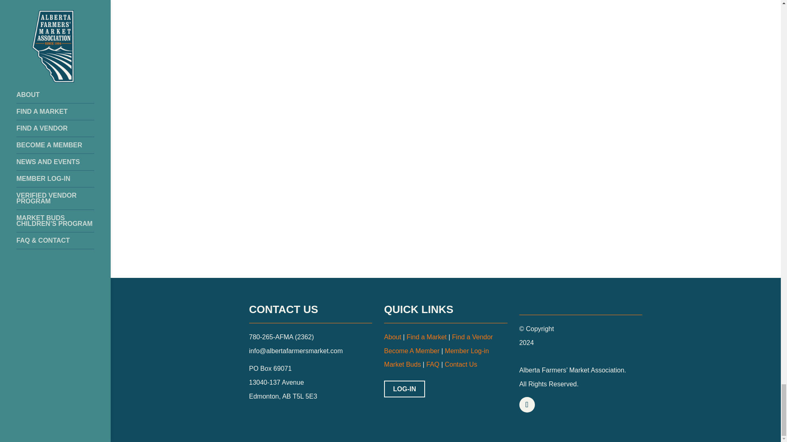  What do you see at coordinates (412, 351) in the screenshot?
I see `Become A Member` at bounding box center [412, 351].